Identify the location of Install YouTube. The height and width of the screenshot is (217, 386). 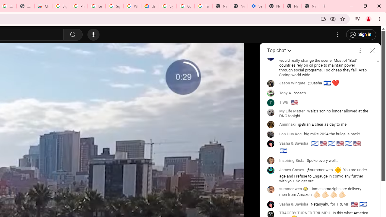
(323, 19).